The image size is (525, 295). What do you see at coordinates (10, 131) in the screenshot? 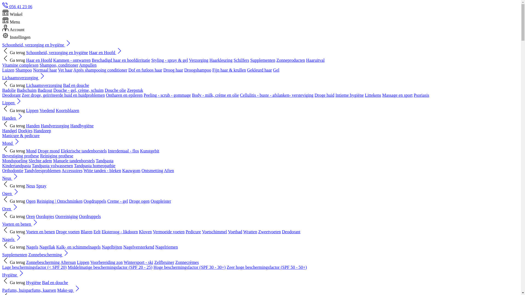
I see `Handgel` at bounding box center [10, 131].